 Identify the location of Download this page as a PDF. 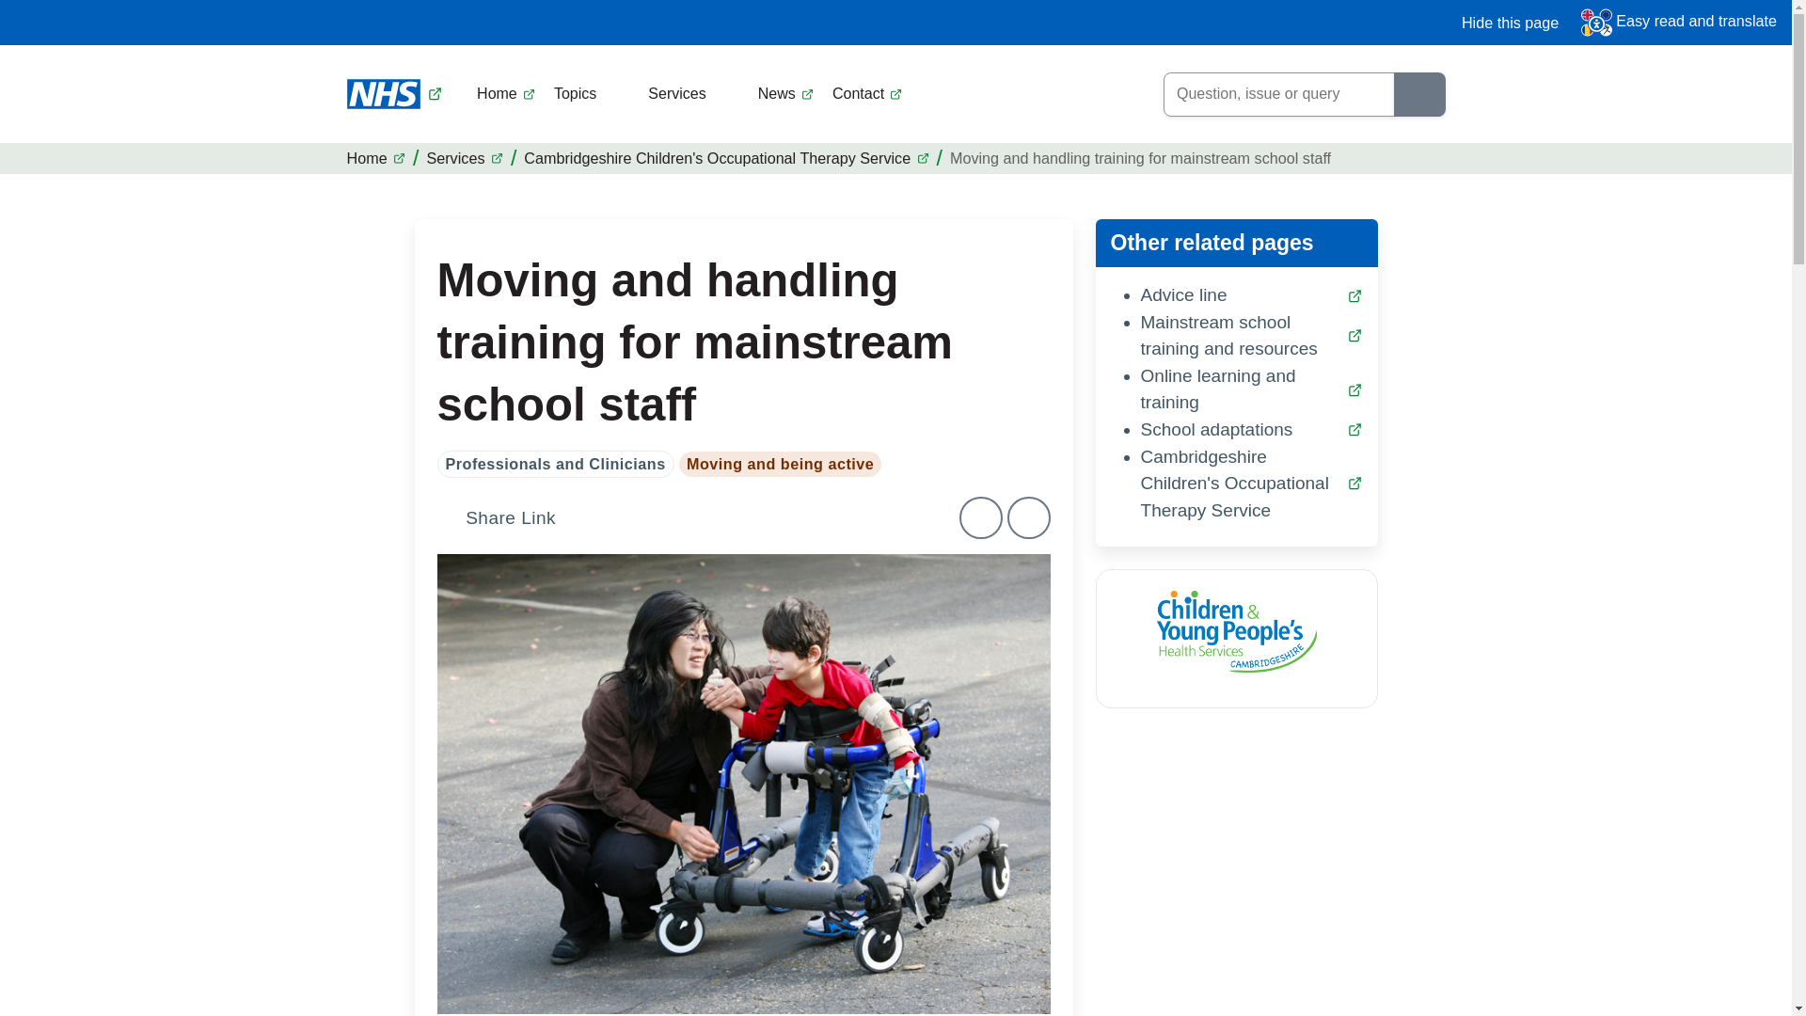
(1029, 517).